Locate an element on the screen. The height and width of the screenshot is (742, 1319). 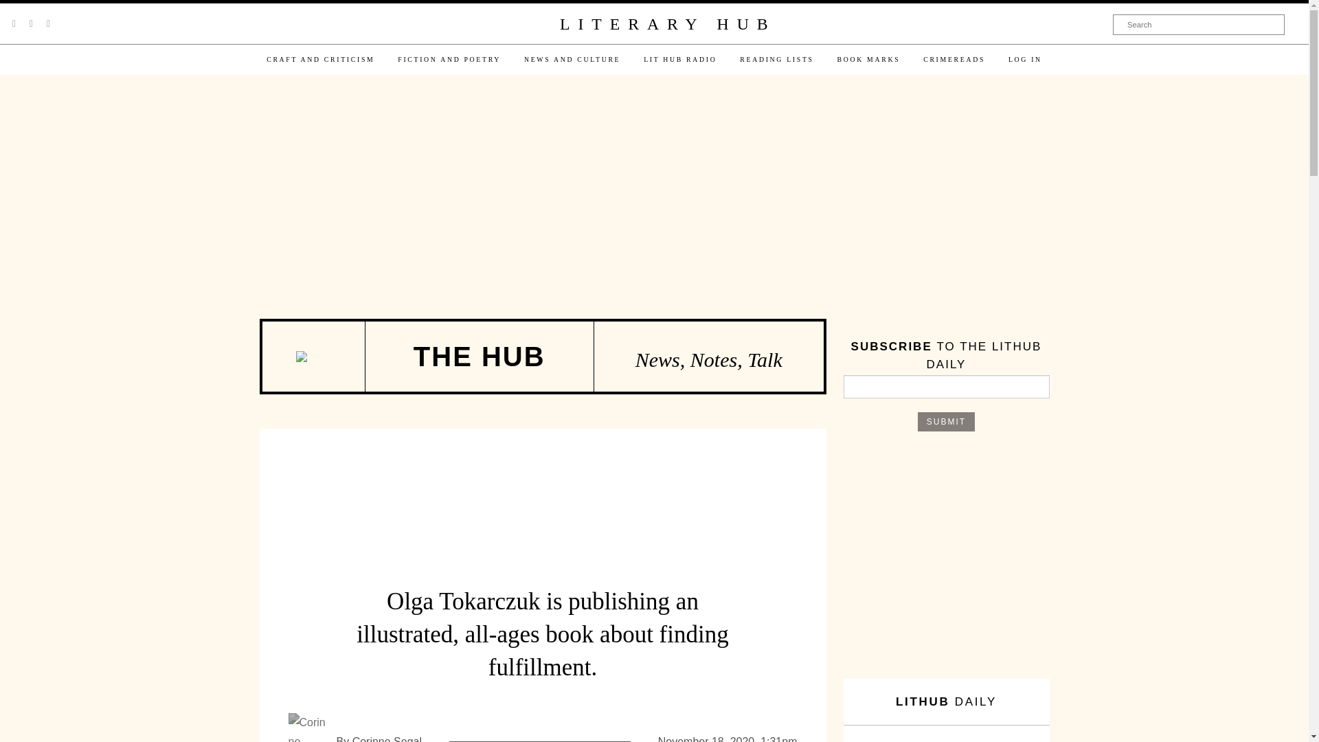
FICTION AND POETRY is located at coordinates (449, 59).